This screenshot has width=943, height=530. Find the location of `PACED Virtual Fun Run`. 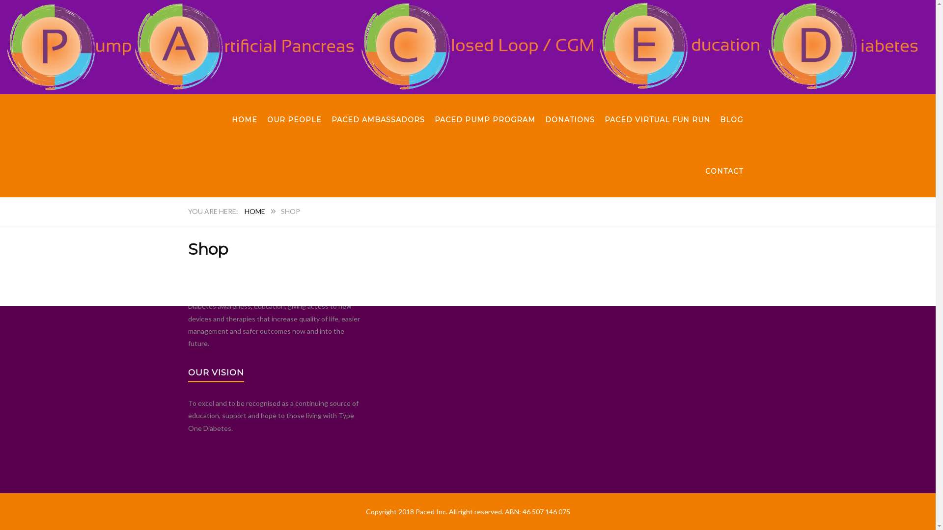

PACED Virtual Fun Run is located at coordinates (35, 374).